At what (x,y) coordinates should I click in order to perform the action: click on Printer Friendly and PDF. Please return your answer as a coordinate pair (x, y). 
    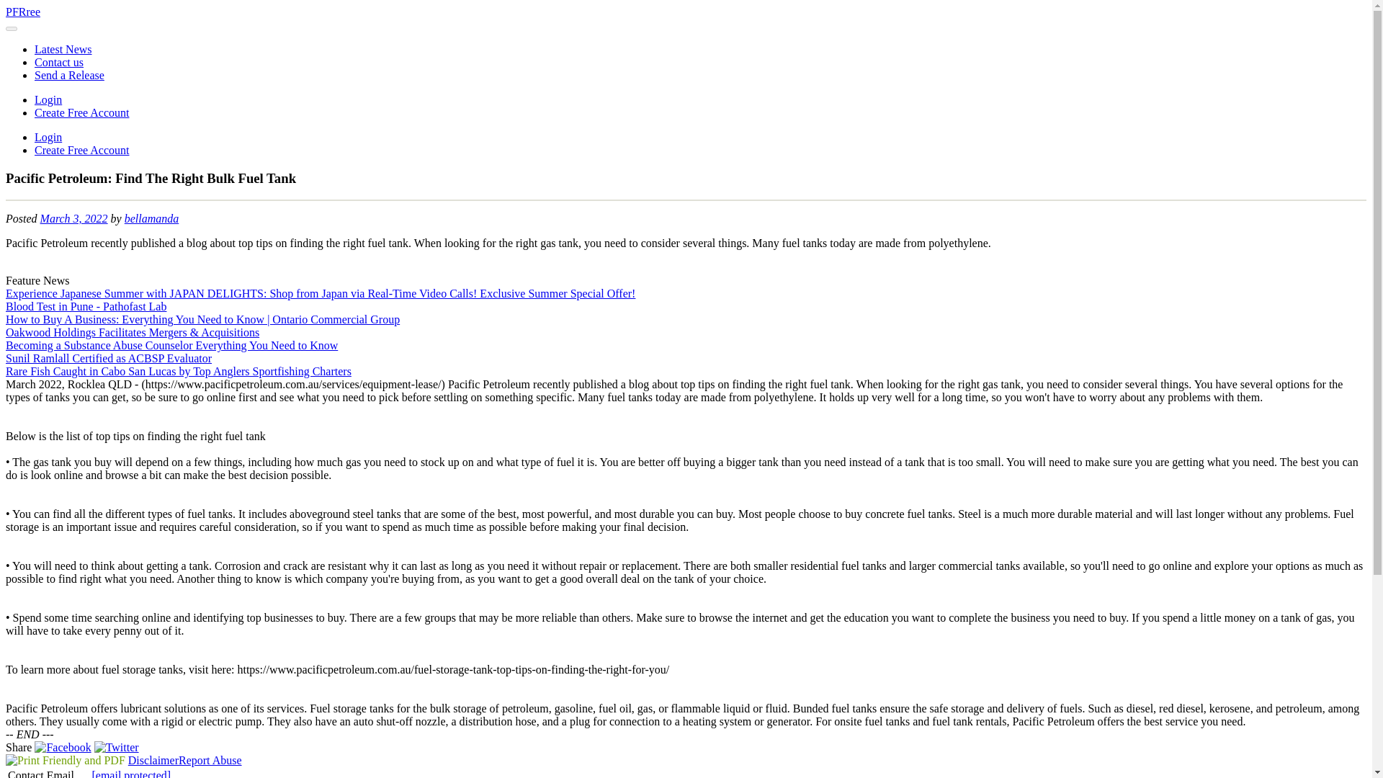
    Looking at the image, I should click on (65, 759).